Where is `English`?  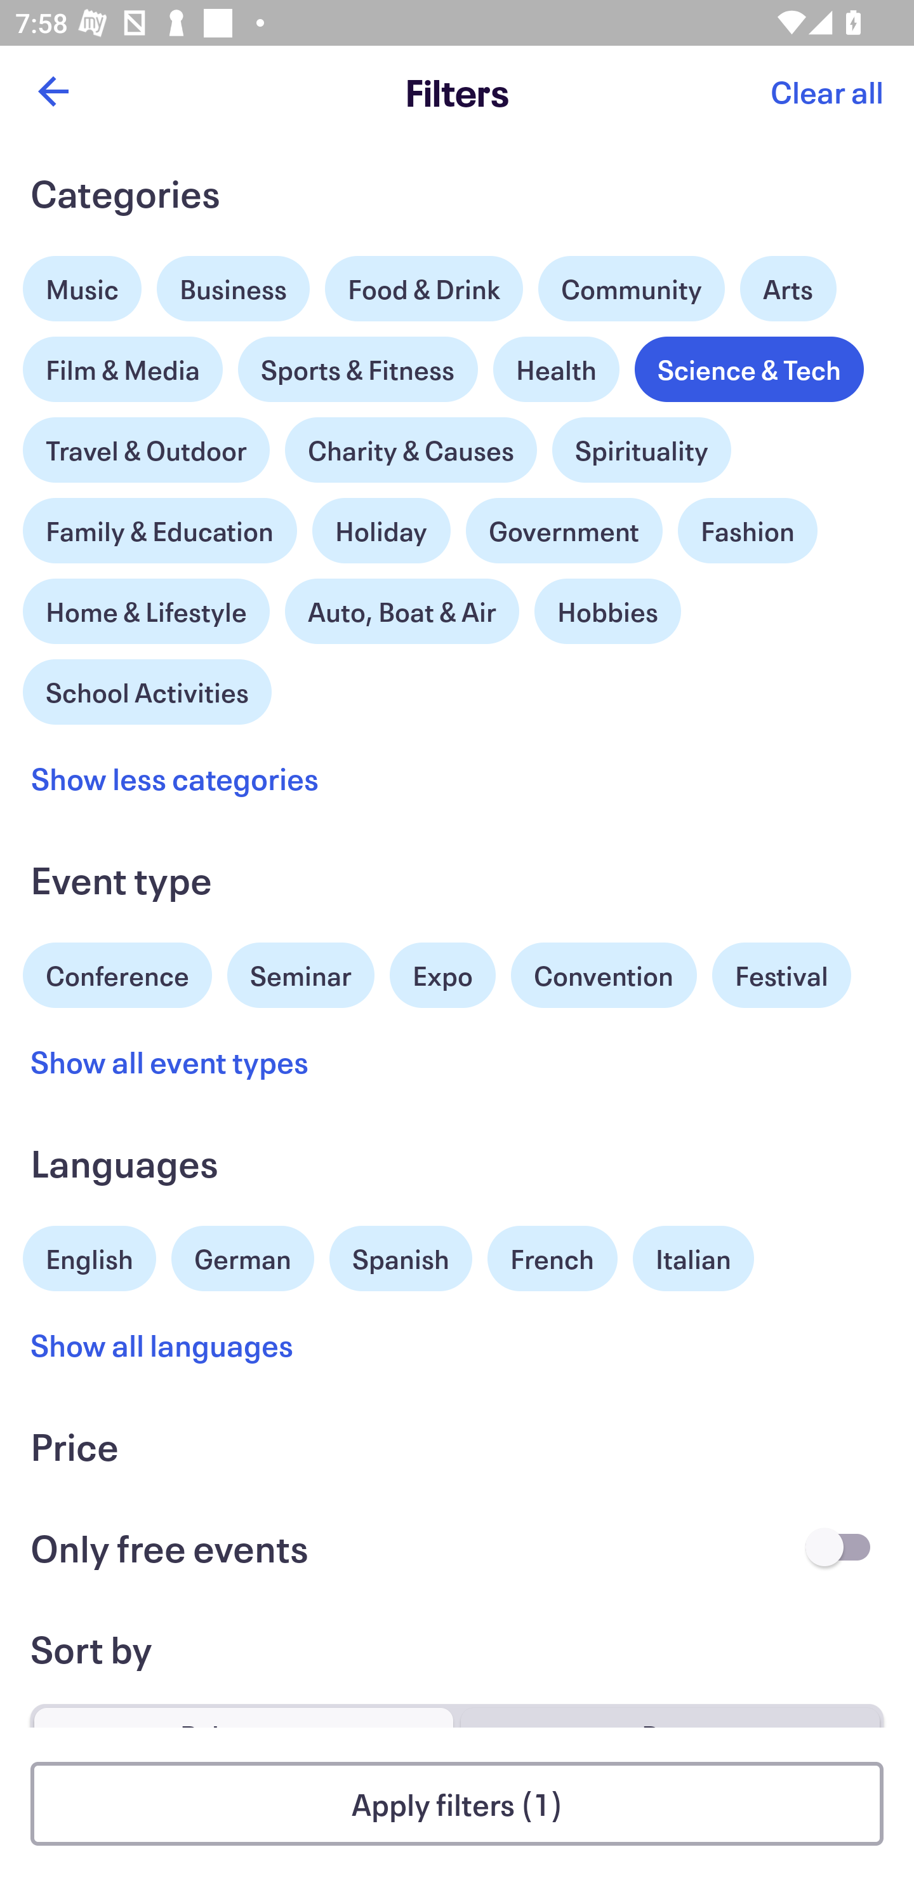 English is located at coordinates (89, 1256).